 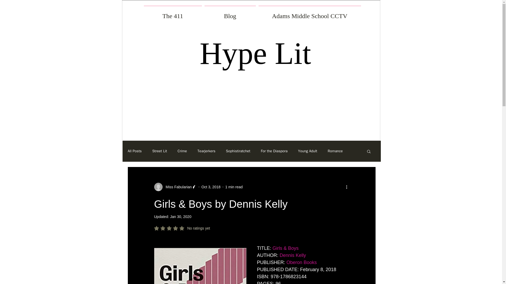 What do you see at coordinates (211, 187) in the screenshot?
I see `Oct 3, 2018` at bounding box center [211, 187].